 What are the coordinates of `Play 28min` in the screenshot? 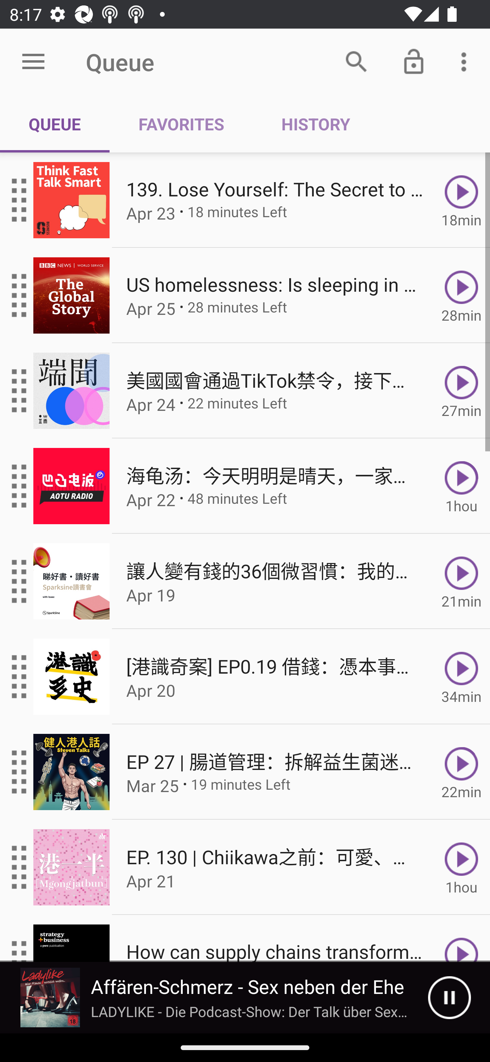 It's located at (461, 295).